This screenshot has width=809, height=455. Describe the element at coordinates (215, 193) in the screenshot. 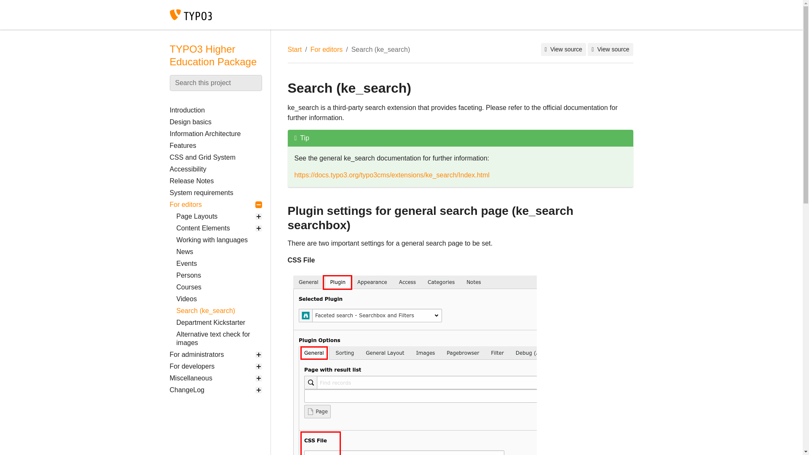

I see `System requirements` at that location.